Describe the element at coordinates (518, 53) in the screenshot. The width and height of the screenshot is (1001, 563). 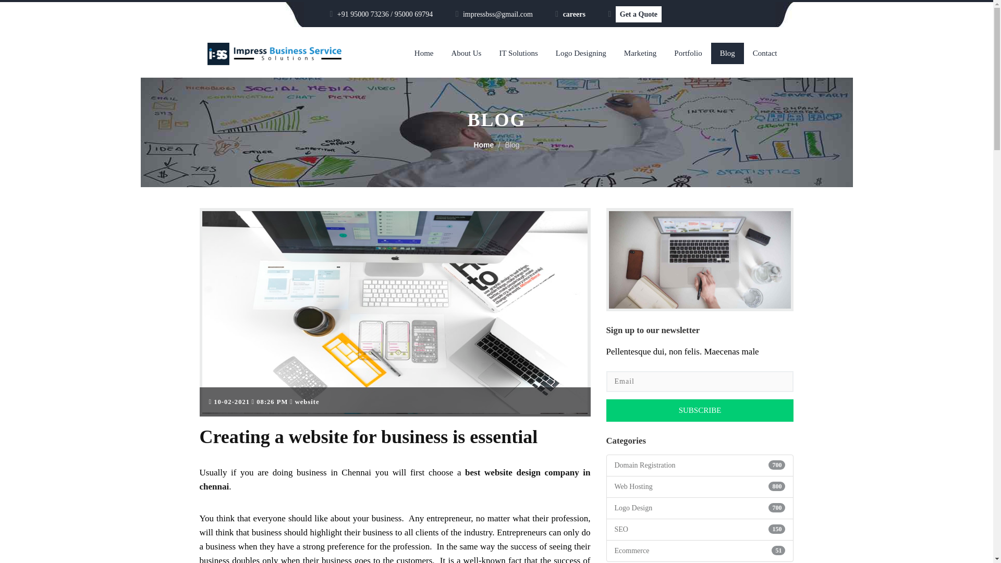
I see `IT Solutions` at that location.